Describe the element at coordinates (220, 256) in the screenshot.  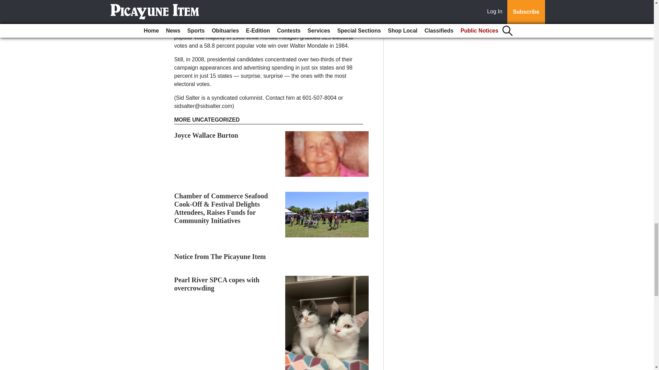
I see `Notice from The Picayune Item` at that location.